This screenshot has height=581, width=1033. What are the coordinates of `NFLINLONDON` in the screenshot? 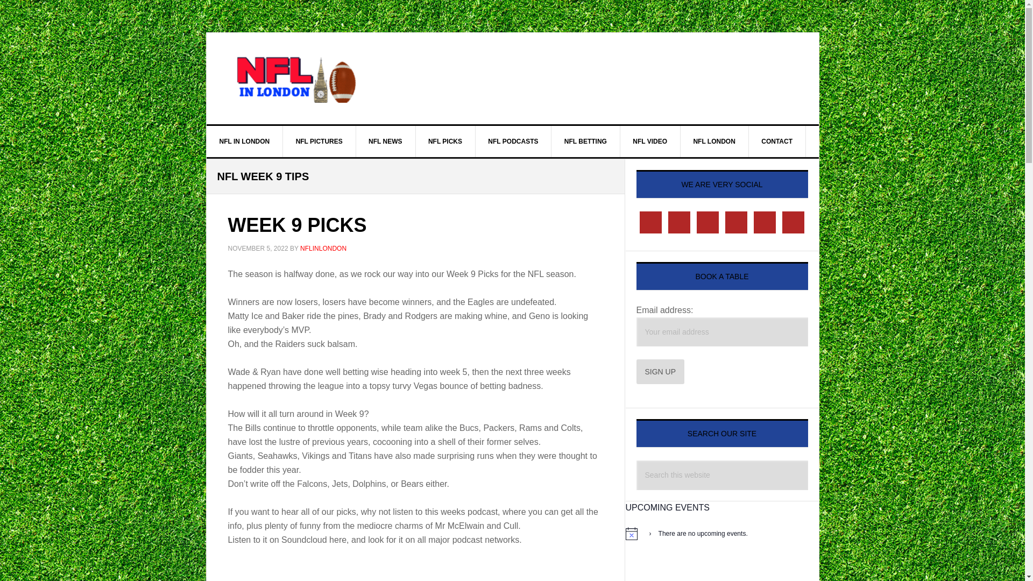 It's located at (323, 248).